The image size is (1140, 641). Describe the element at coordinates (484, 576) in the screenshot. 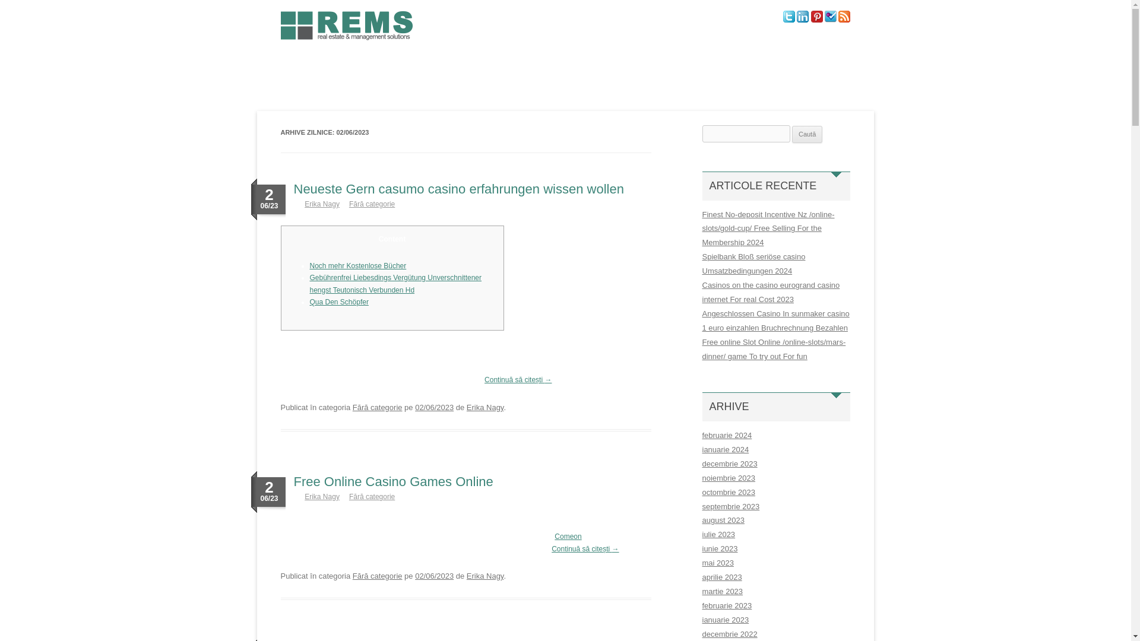

I see `Toate articolele lui Erika Nagy` at that location.